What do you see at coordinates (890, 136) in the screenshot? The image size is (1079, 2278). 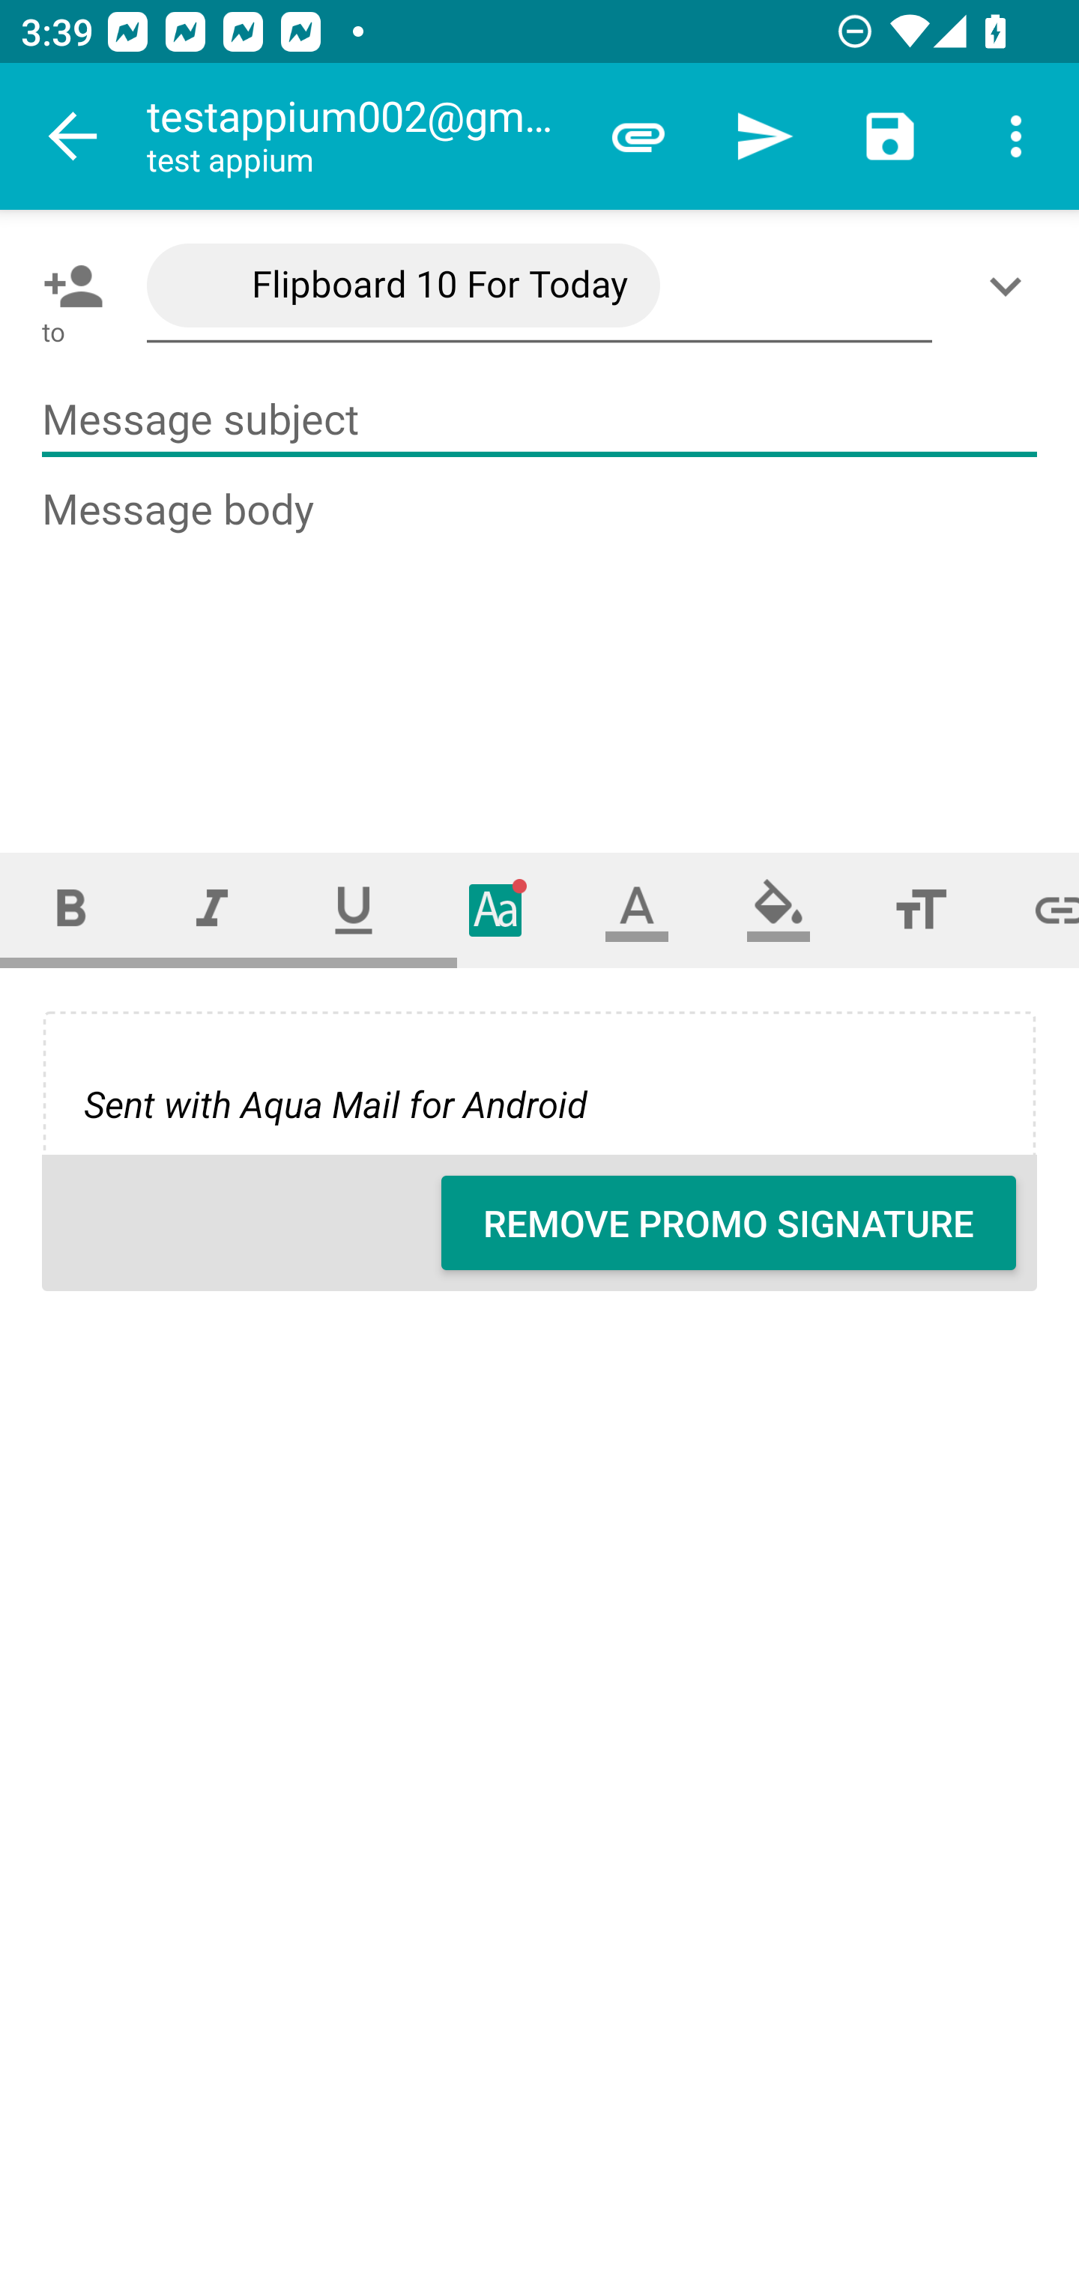 I see `Save` at bounding box center [890, 136].